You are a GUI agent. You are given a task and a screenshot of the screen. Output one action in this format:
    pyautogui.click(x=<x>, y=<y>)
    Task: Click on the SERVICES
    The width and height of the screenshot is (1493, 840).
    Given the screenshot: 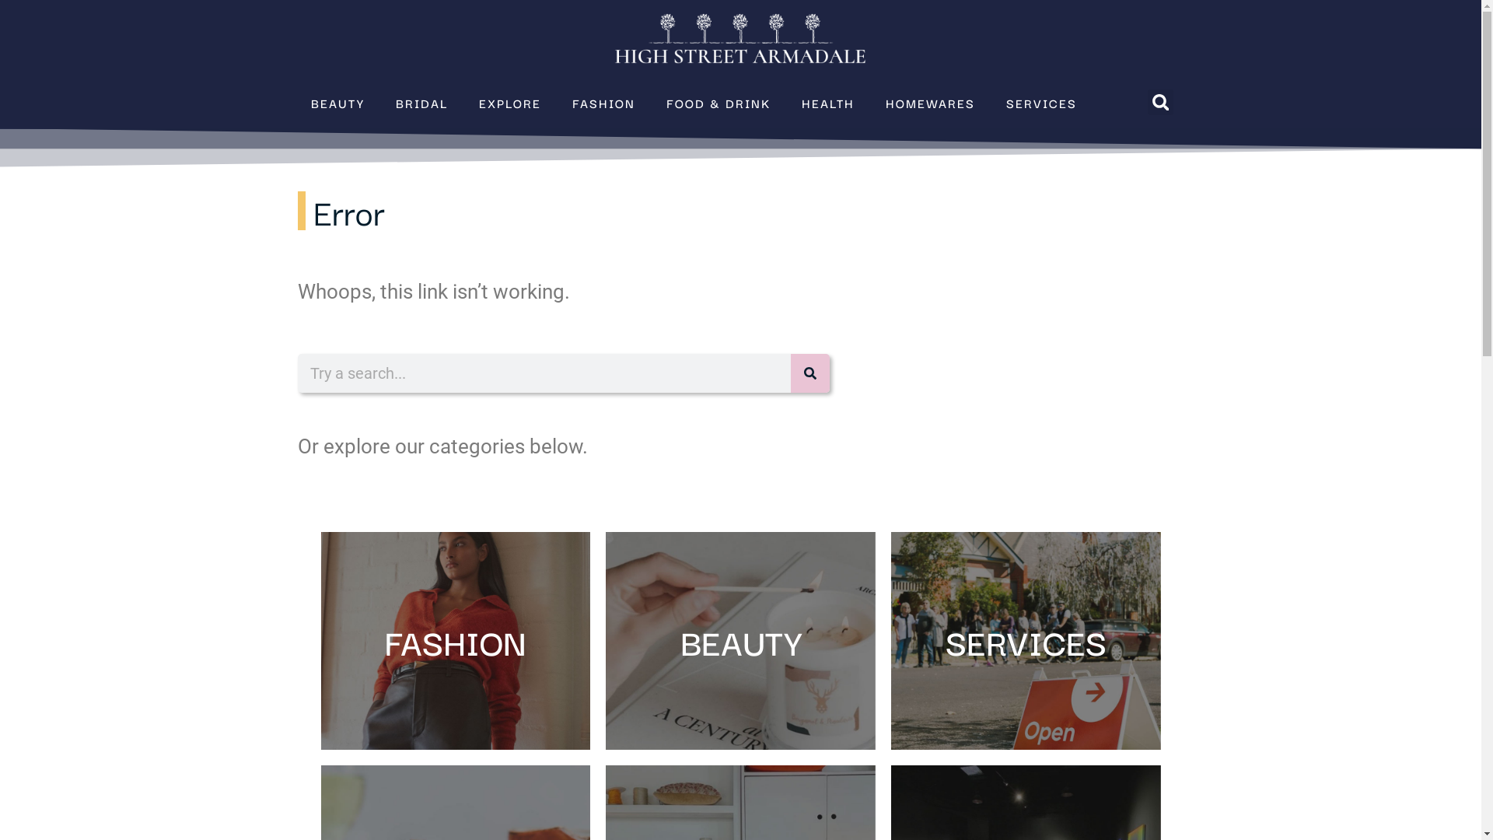 What is the action you would take?
    pyautogui.click(x=1042, y=103)
    